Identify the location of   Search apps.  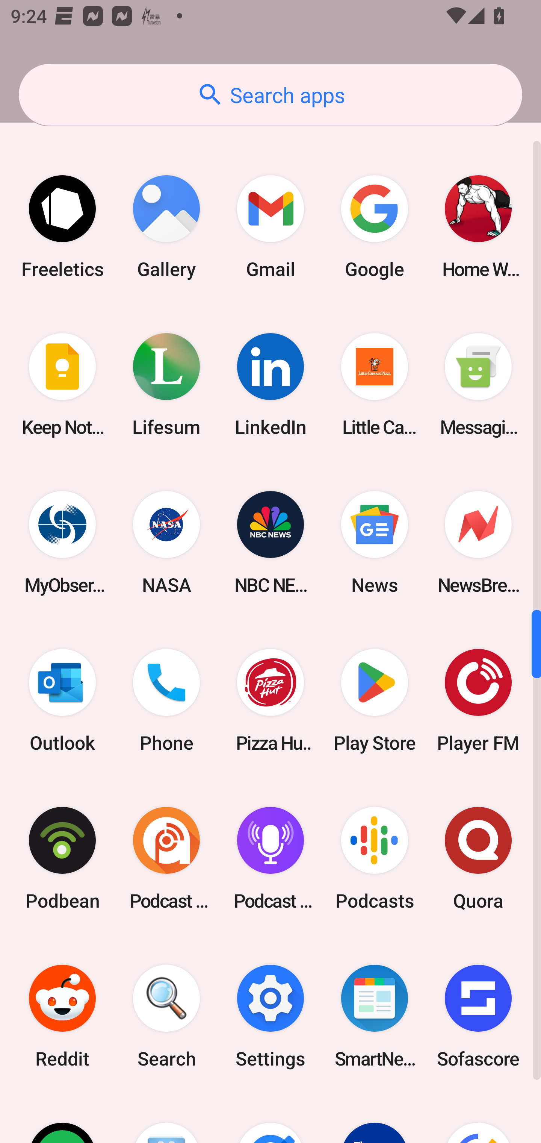
(270, 95).